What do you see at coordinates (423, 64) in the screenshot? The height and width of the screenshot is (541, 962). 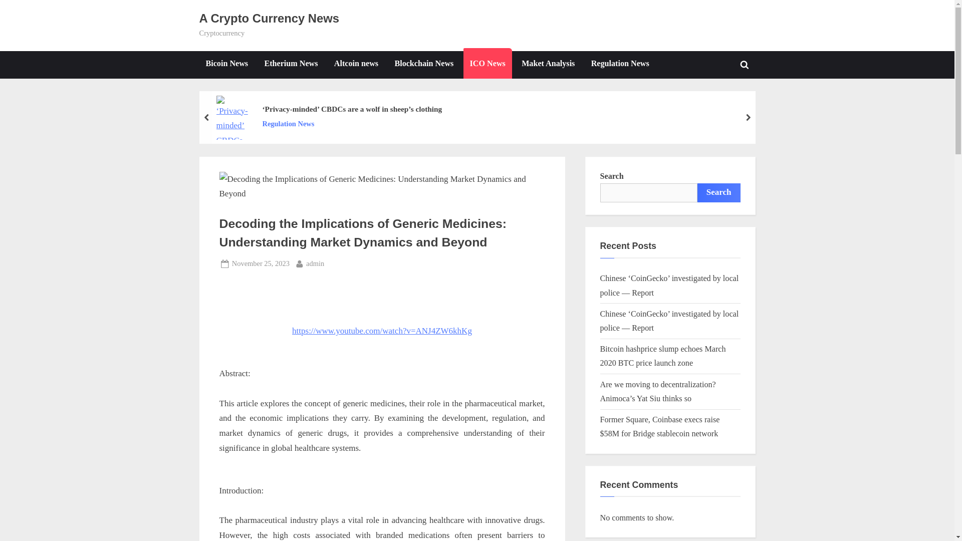 I see `Bicoin News` at bounding box center [423, 64].